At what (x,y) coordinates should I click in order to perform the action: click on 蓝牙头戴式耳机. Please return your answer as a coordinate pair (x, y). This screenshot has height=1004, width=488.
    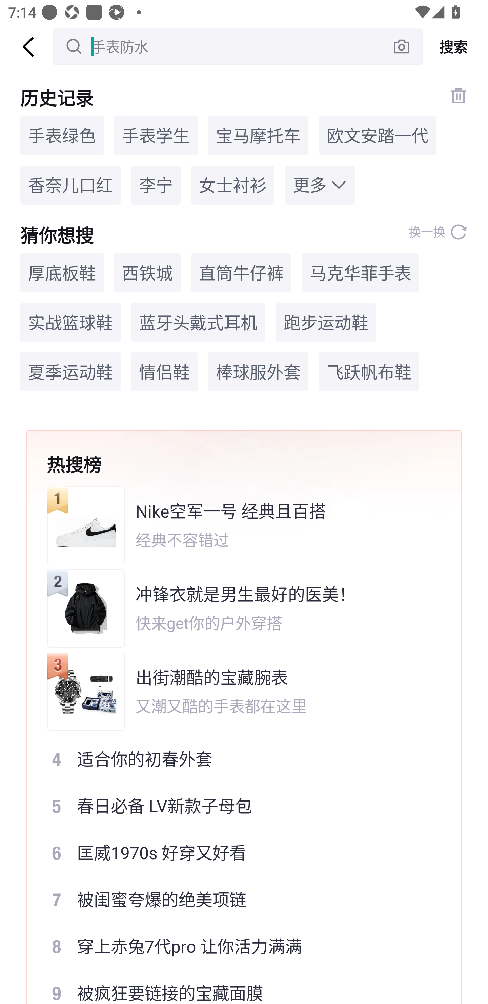
    Looking at the image, I should click on (198, 323).